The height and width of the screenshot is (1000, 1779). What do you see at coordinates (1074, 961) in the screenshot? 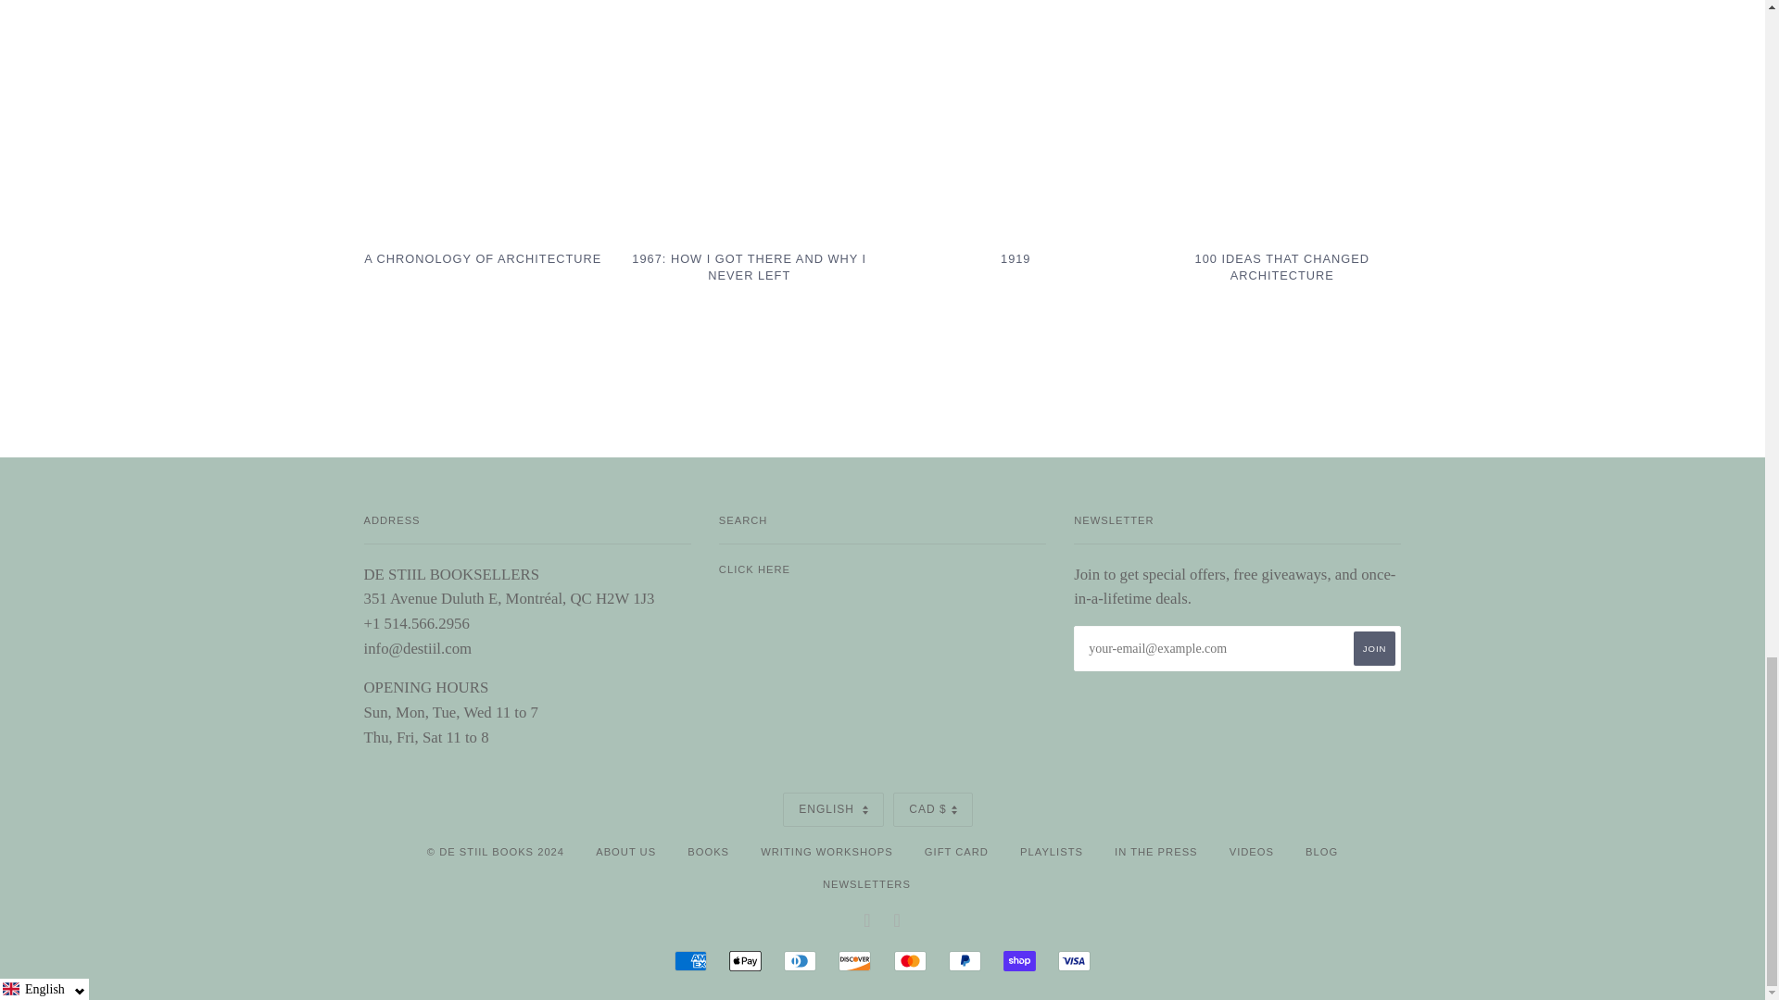
I see `VISA` at bounding box center [1074, 961].